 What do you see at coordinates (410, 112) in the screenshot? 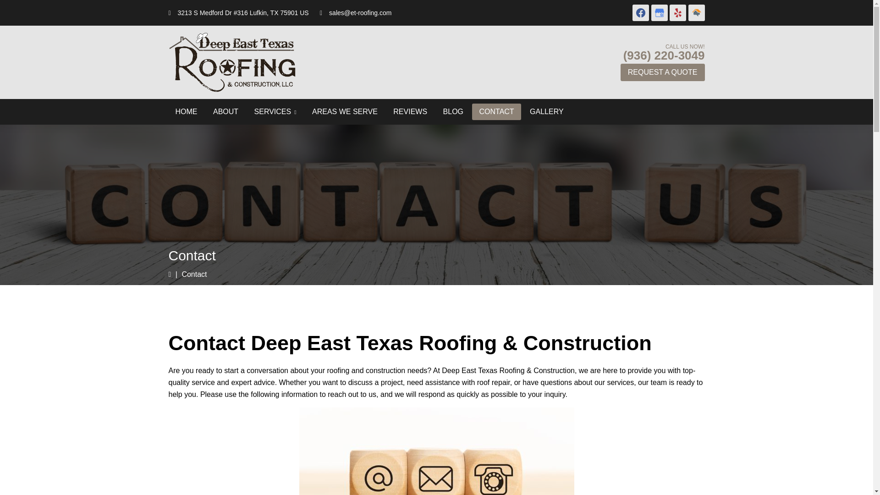
I see `REVIEWS` at bounding box center [410, 112].